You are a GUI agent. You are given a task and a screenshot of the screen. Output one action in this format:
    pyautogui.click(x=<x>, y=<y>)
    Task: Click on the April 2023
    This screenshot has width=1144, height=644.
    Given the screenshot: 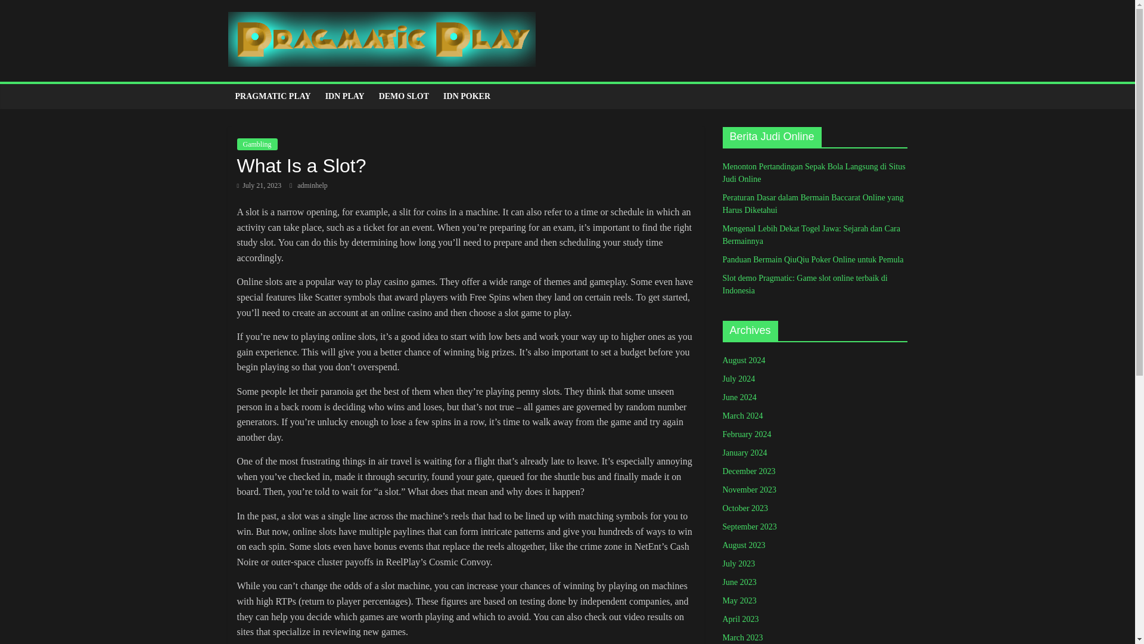 What is the action you would take?
    pyautogui.click(x=740, y=619)
    